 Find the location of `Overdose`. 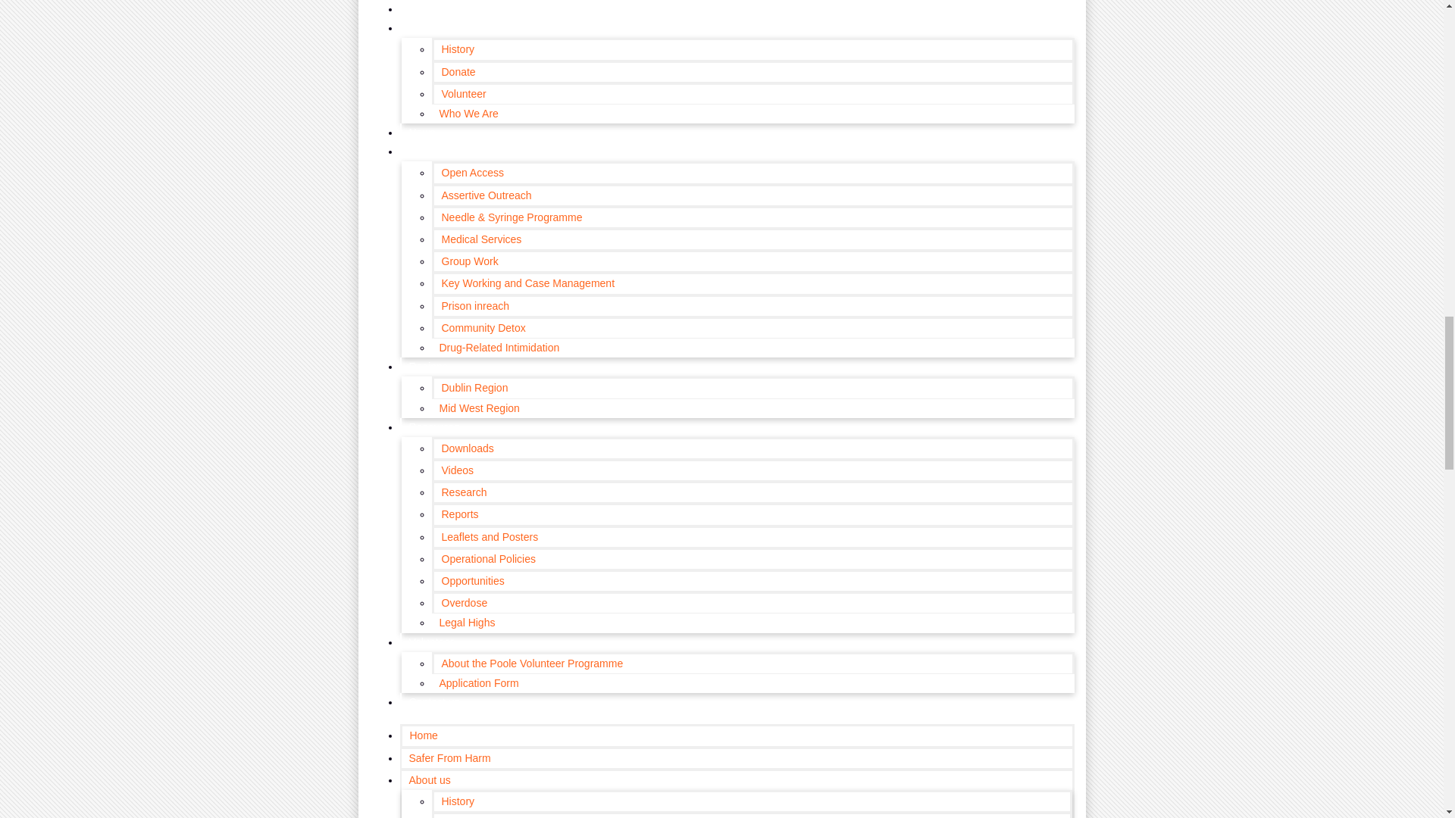

Overdose is located at coordinates (464, 603).